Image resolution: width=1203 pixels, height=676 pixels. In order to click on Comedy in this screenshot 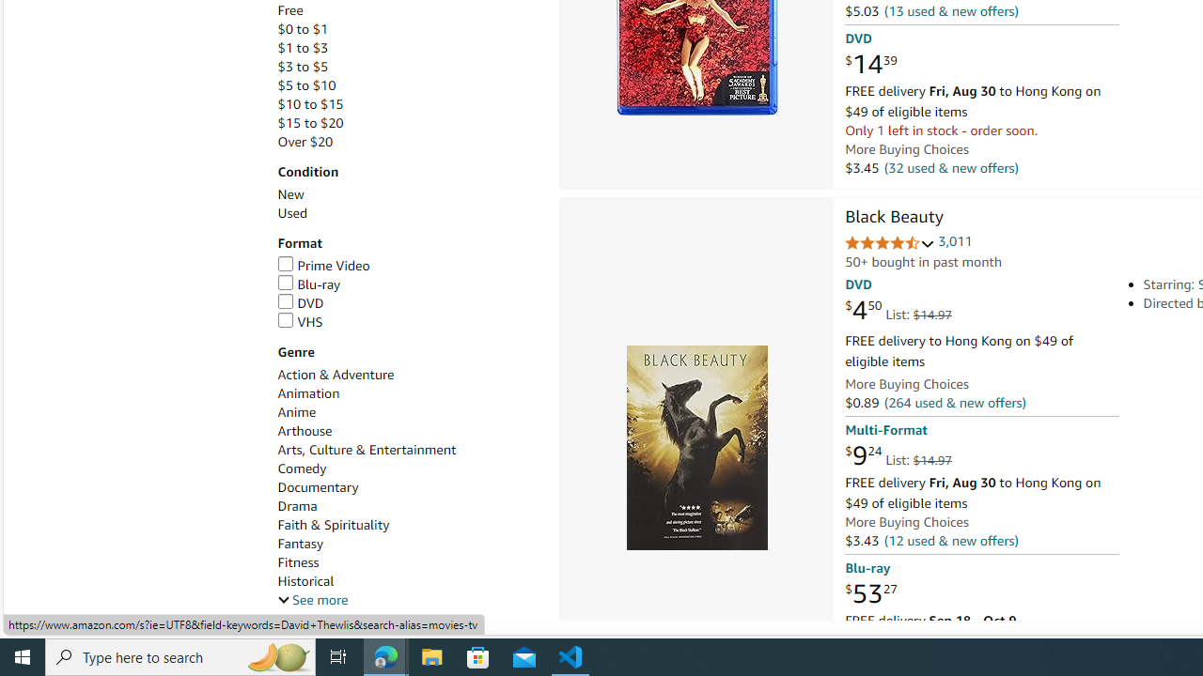, I will do `click(408, 469)`.